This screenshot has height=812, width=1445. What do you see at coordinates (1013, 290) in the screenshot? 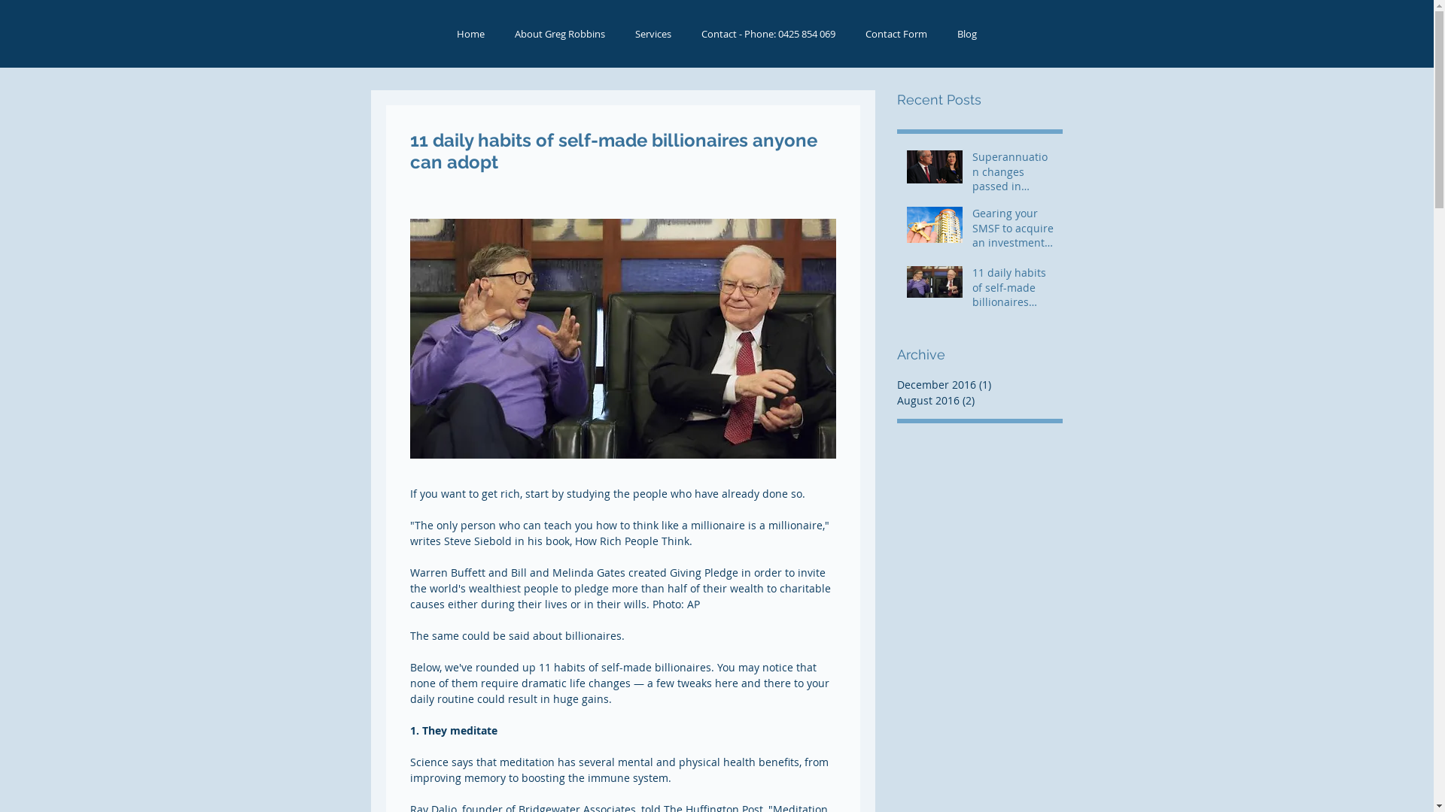
I see `11 daily habits of self-made billionaires anyone can adopt` at bounding box center [1013, 290].